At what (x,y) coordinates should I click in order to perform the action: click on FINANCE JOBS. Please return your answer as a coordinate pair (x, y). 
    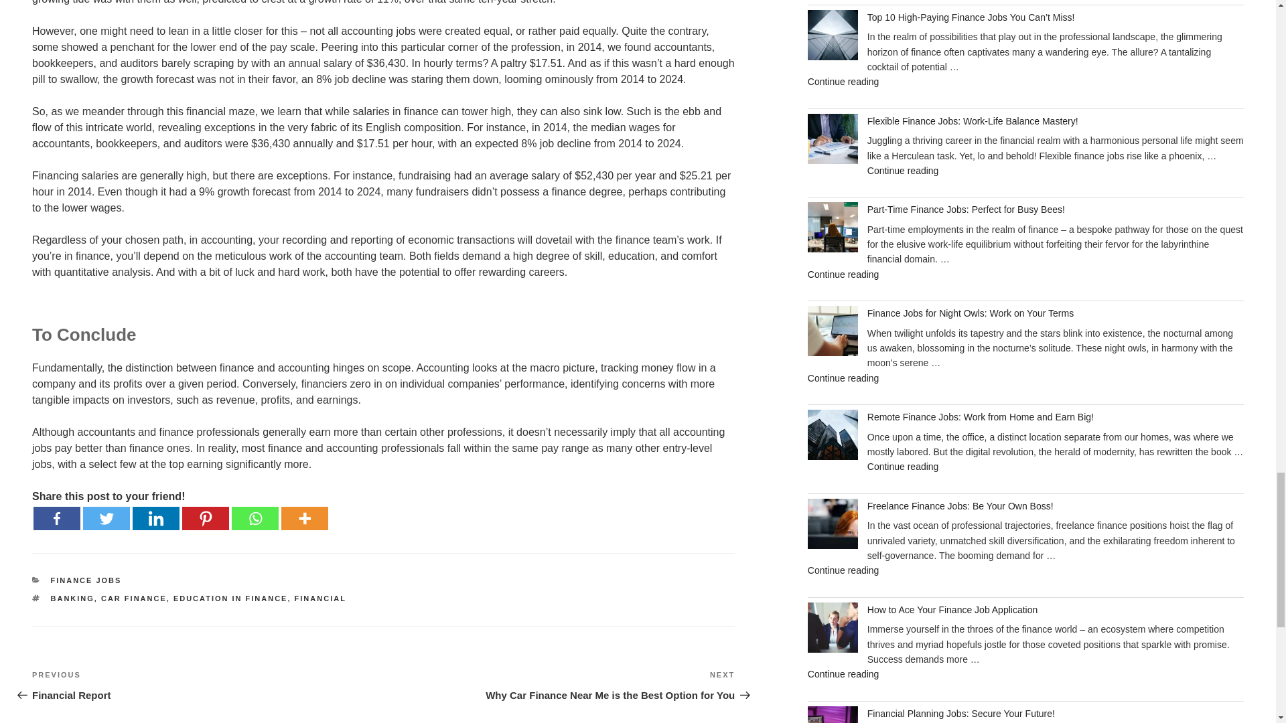
    Looking at the image, I should click on (86, 579).